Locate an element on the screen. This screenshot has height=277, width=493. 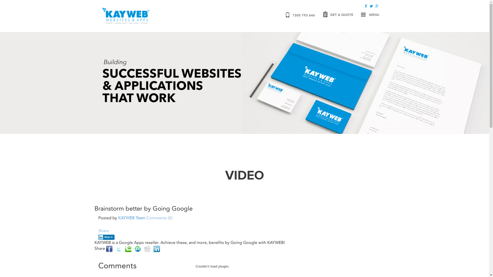
Technorati is located at coordinates (128, 249).